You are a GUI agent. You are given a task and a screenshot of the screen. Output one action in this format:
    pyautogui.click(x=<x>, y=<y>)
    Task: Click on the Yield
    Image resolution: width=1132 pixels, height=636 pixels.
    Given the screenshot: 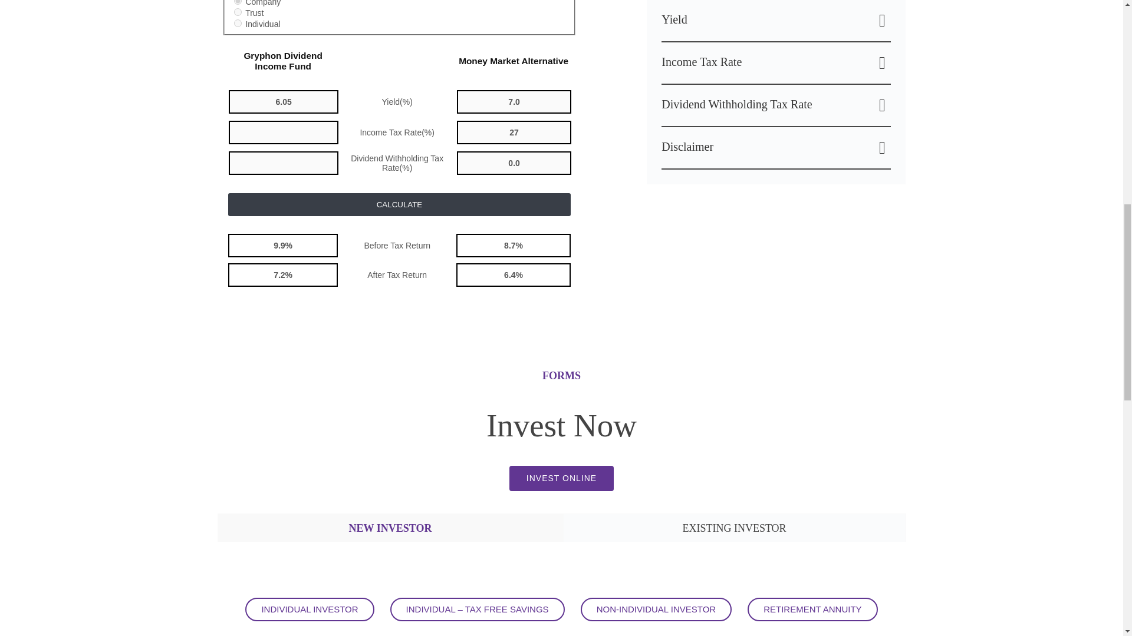 What is the action you would take?
    pyautogui.click(x=776, y=21)
    